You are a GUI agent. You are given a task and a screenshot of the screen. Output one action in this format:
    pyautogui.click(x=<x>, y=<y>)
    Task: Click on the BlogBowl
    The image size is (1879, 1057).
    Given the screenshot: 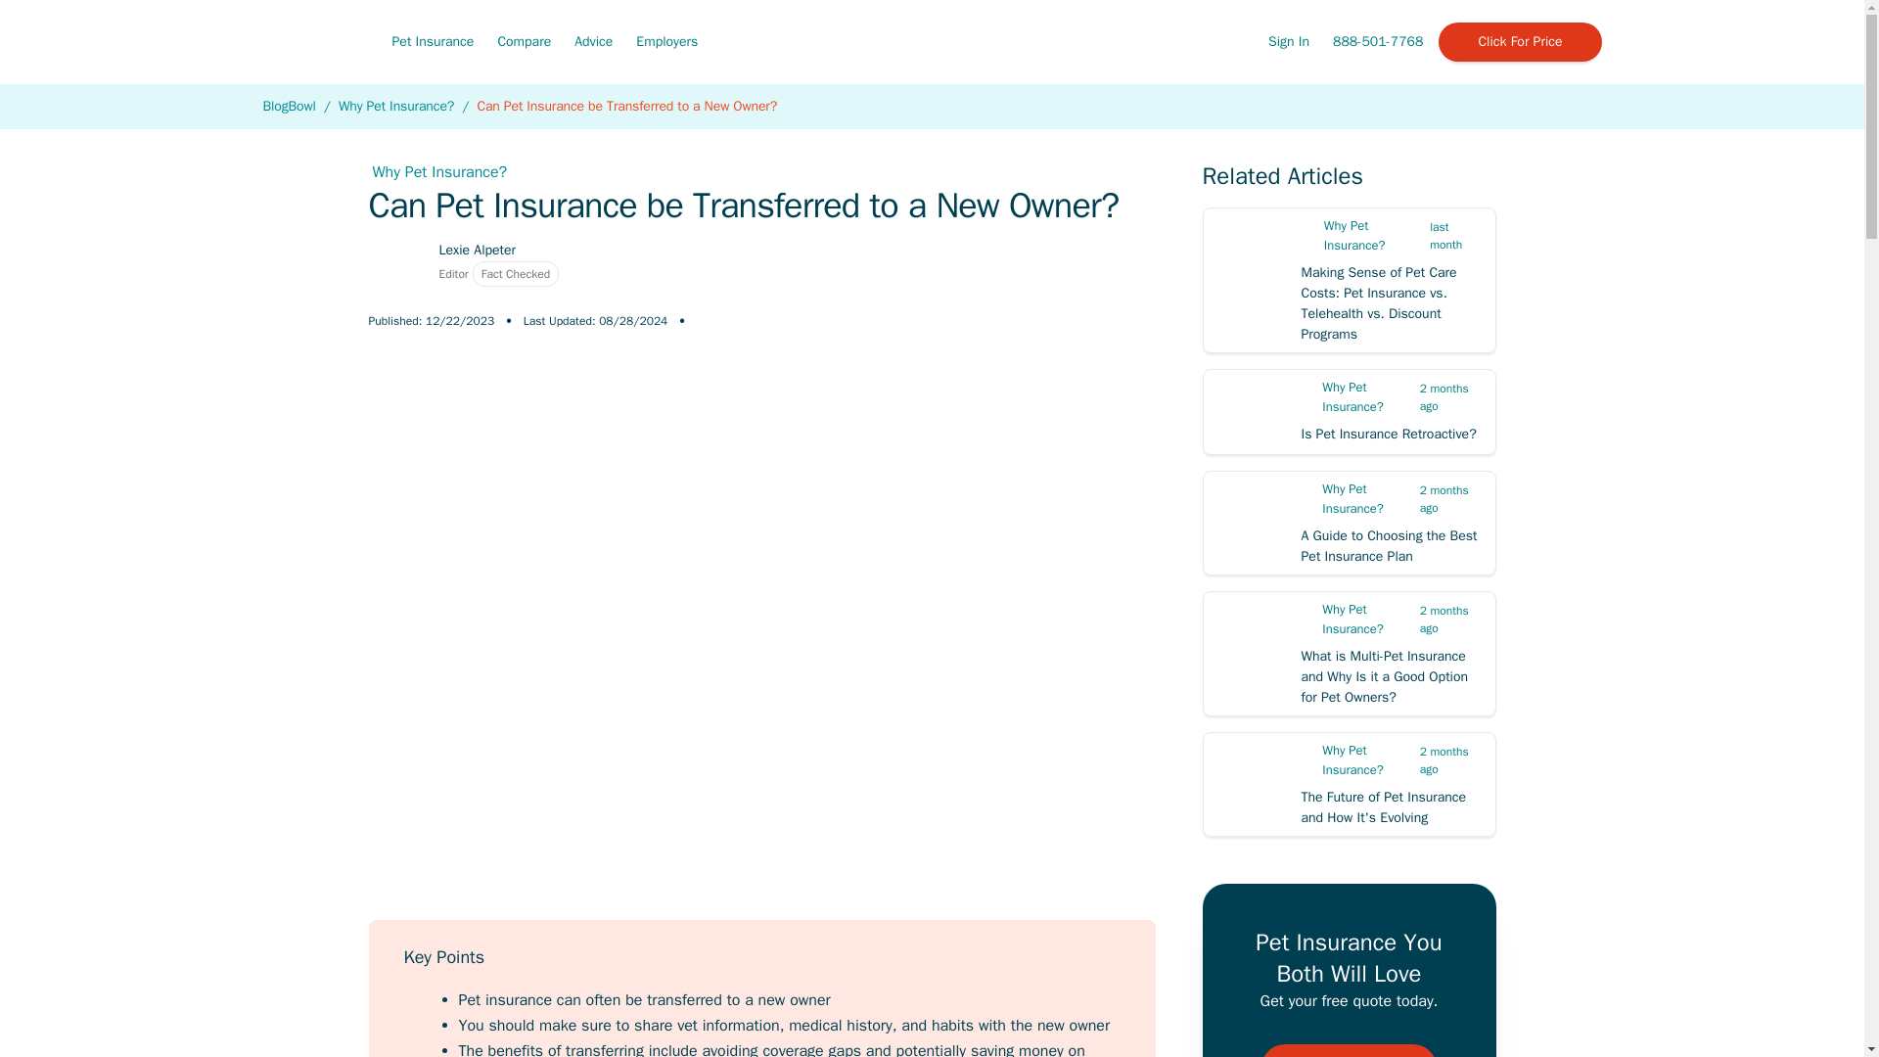 What is the action you would take?
    pyautogui.click(x=289, y=106)
    